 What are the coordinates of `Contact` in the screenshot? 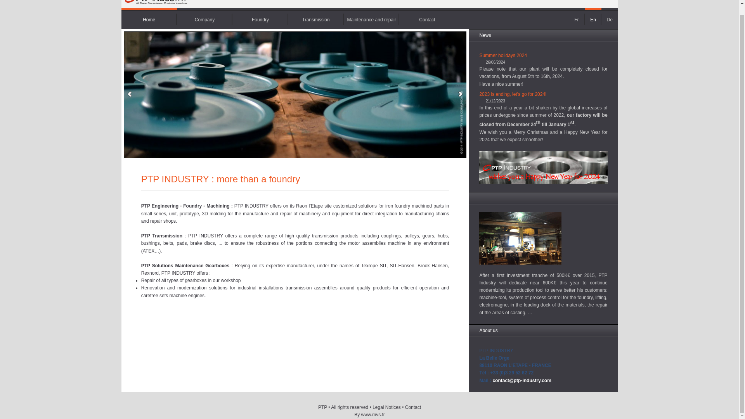 It's located at (413, 407).